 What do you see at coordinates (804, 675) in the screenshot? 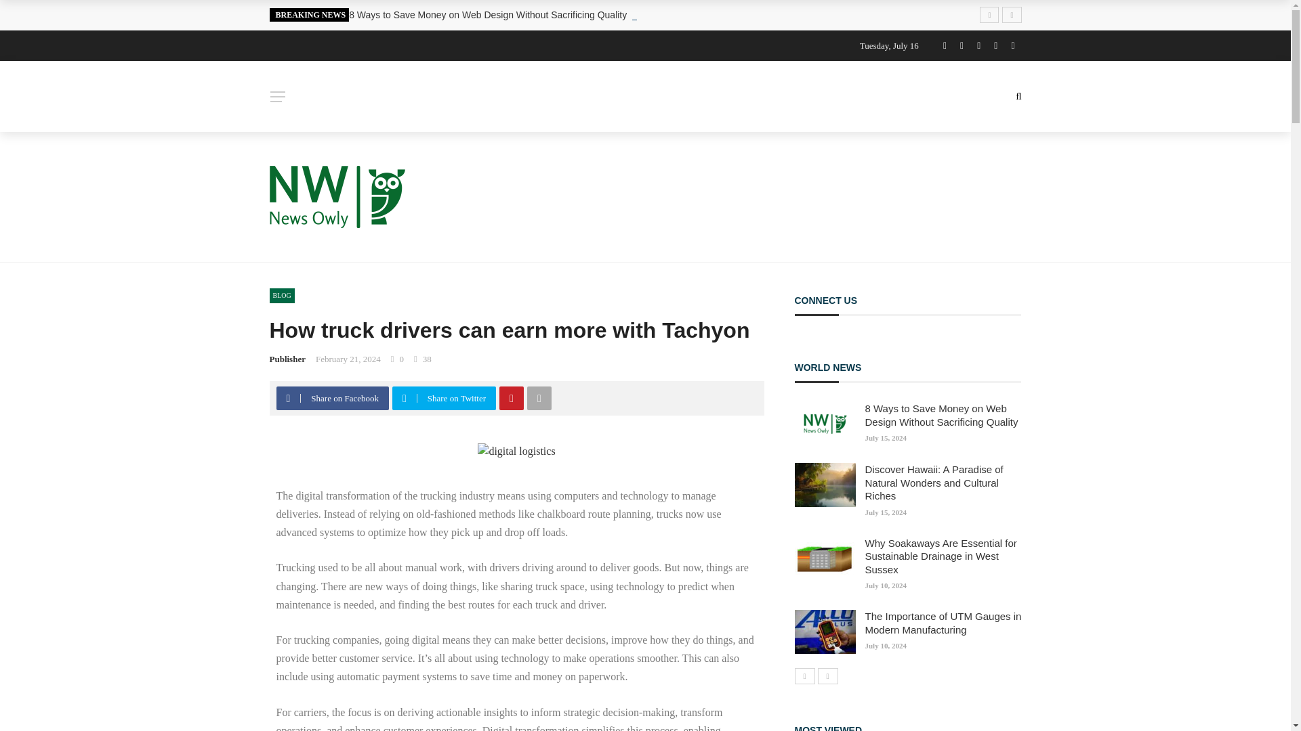
I see `Previous` at bounding box center [804, 675].